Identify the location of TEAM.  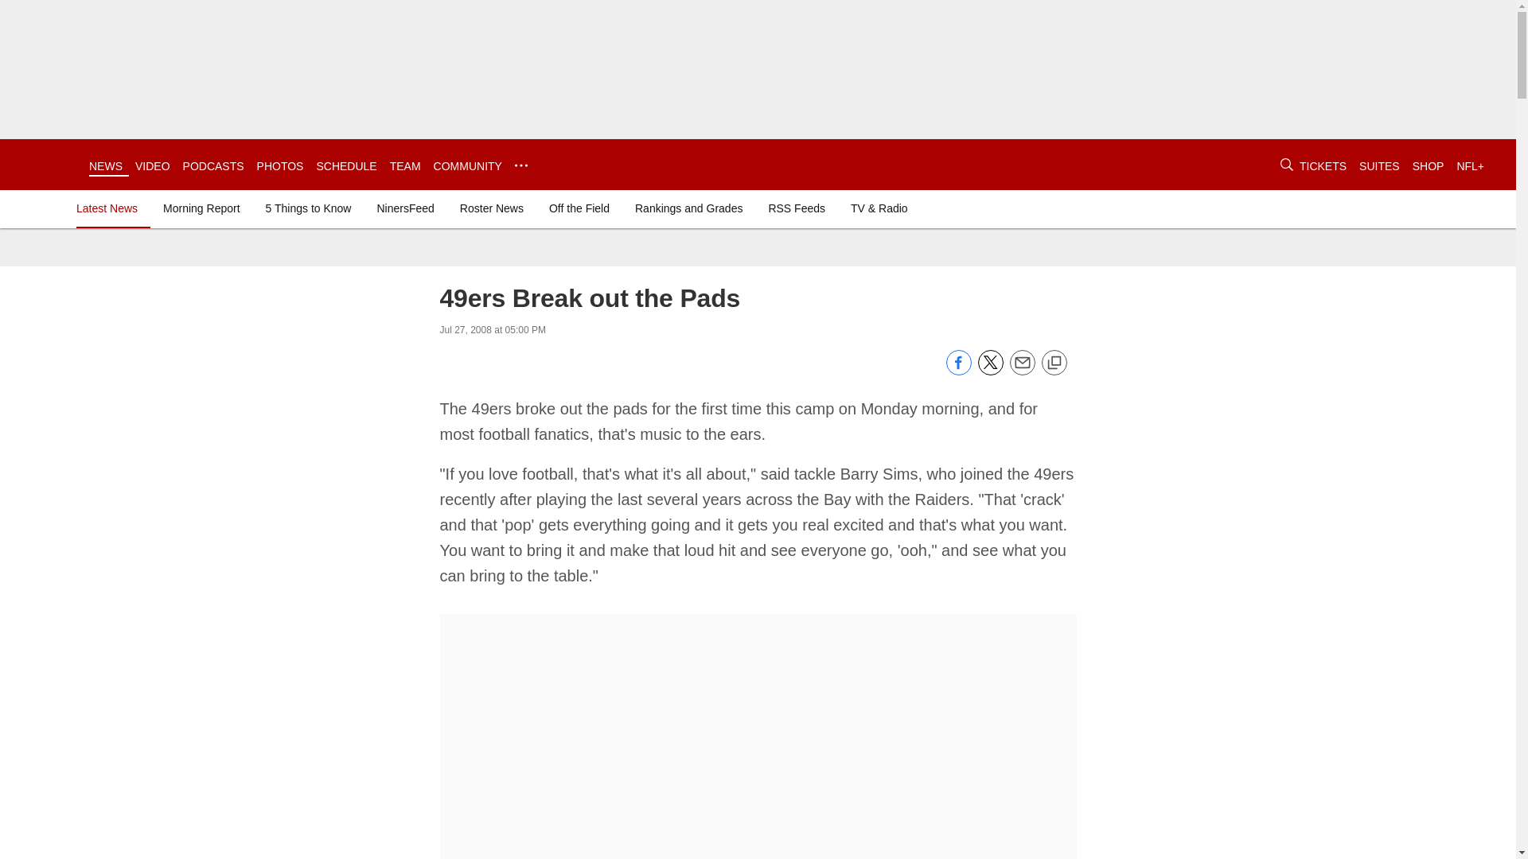
(405, 165).